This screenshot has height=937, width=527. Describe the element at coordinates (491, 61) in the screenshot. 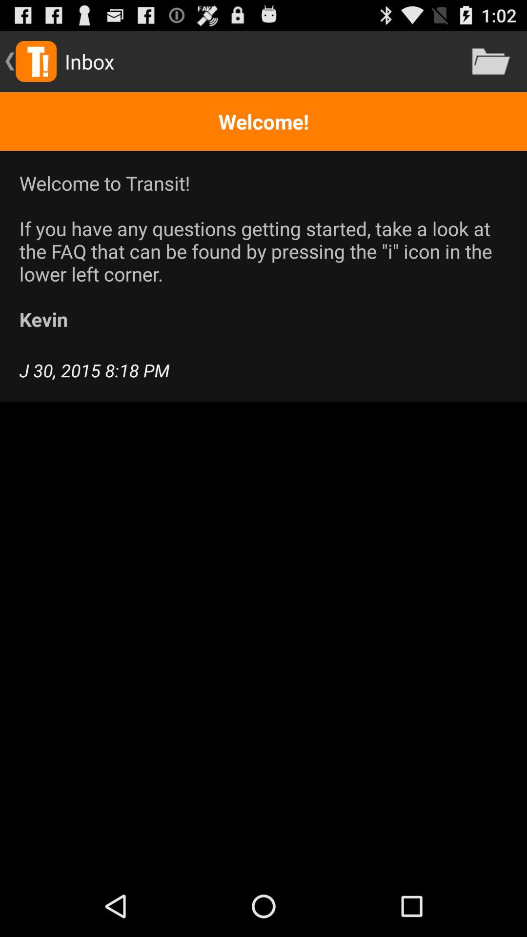

I see `select the icon at the top right corner` at that location.